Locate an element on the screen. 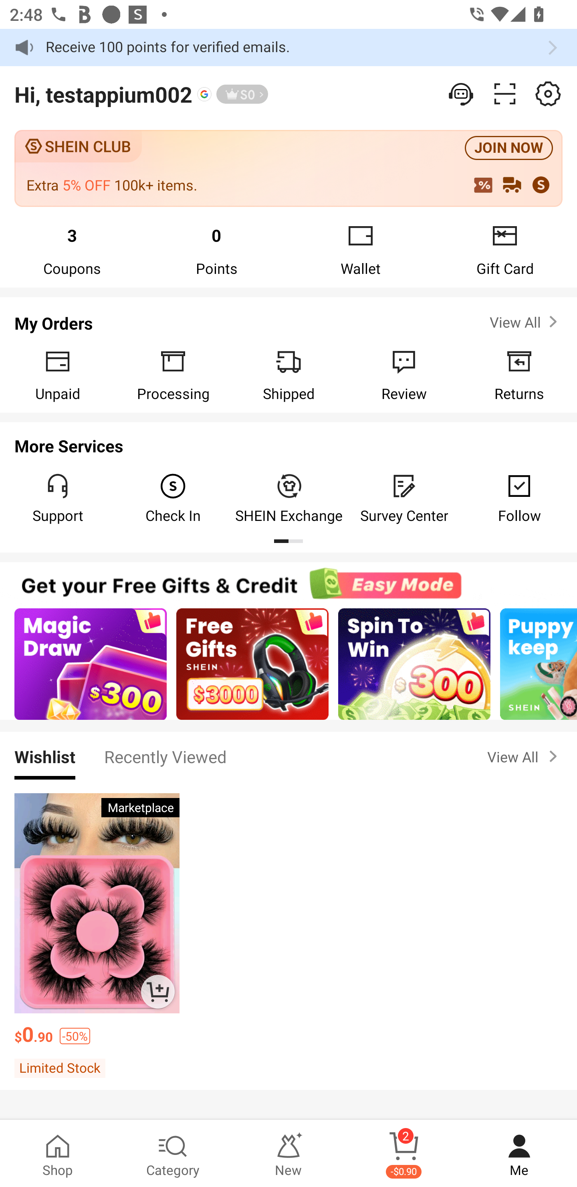  Receive 100 points for verified emails. is located at coordinates (288, 47).